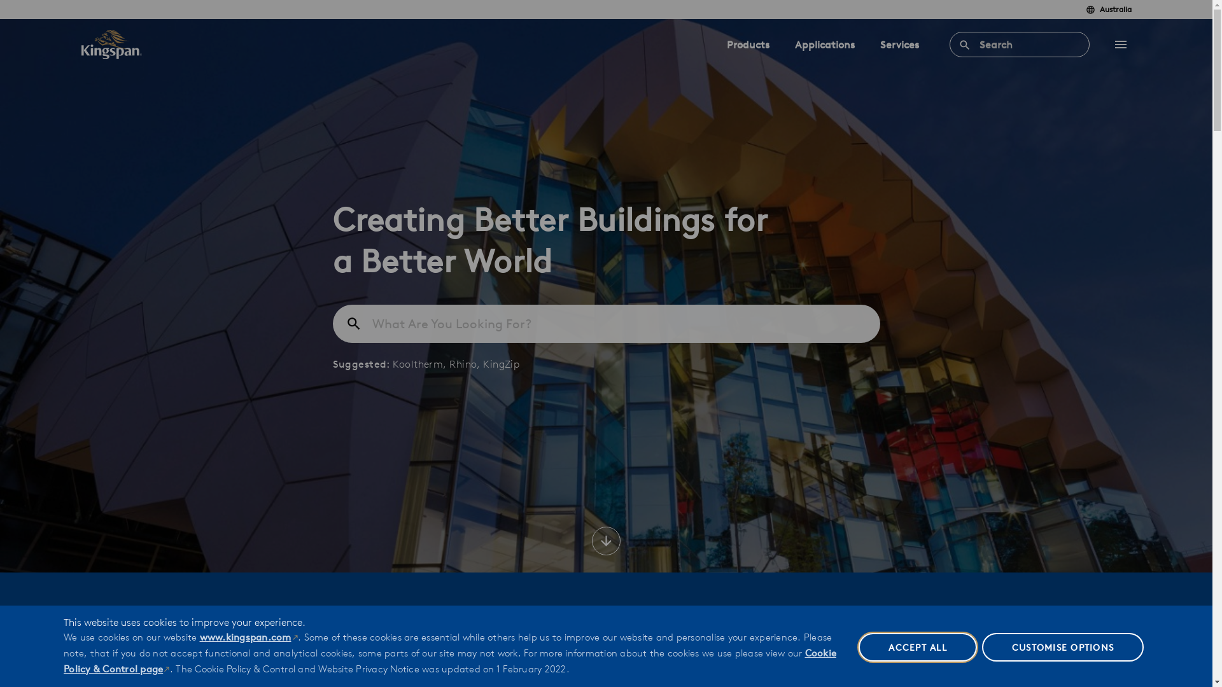 Image resolution: width=1222 pixels, height=687 pixels. What do you see at coordinates (249, 637) in the screenshot?
I see `www.kingspan.com` at bounding box center [249, 637].